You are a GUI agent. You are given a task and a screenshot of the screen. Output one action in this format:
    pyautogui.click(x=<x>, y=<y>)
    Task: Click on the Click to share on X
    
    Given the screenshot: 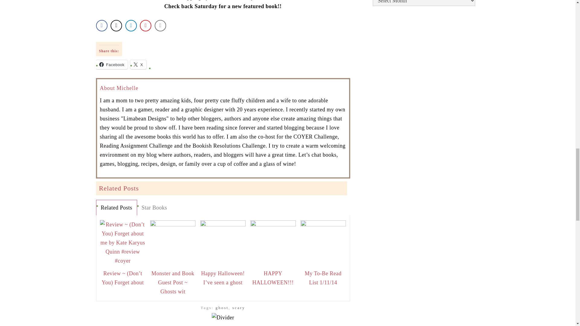 What is the action you would take?
    pyautogui.click(x=138, y=64)
    